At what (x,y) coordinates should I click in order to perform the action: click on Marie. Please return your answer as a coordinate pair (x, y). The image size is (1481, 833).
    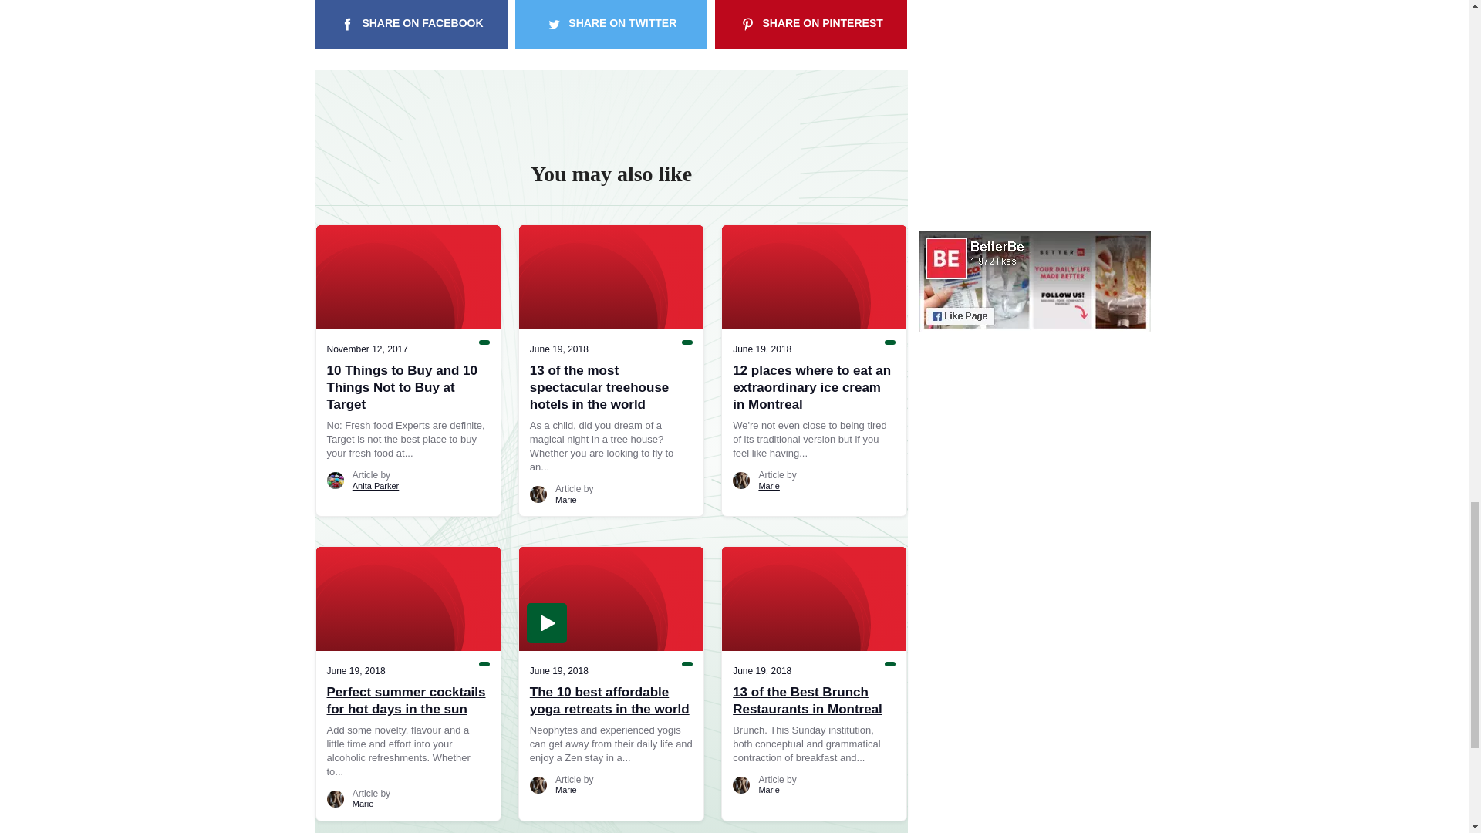
    Looking at the image, I should click on (566, 500).